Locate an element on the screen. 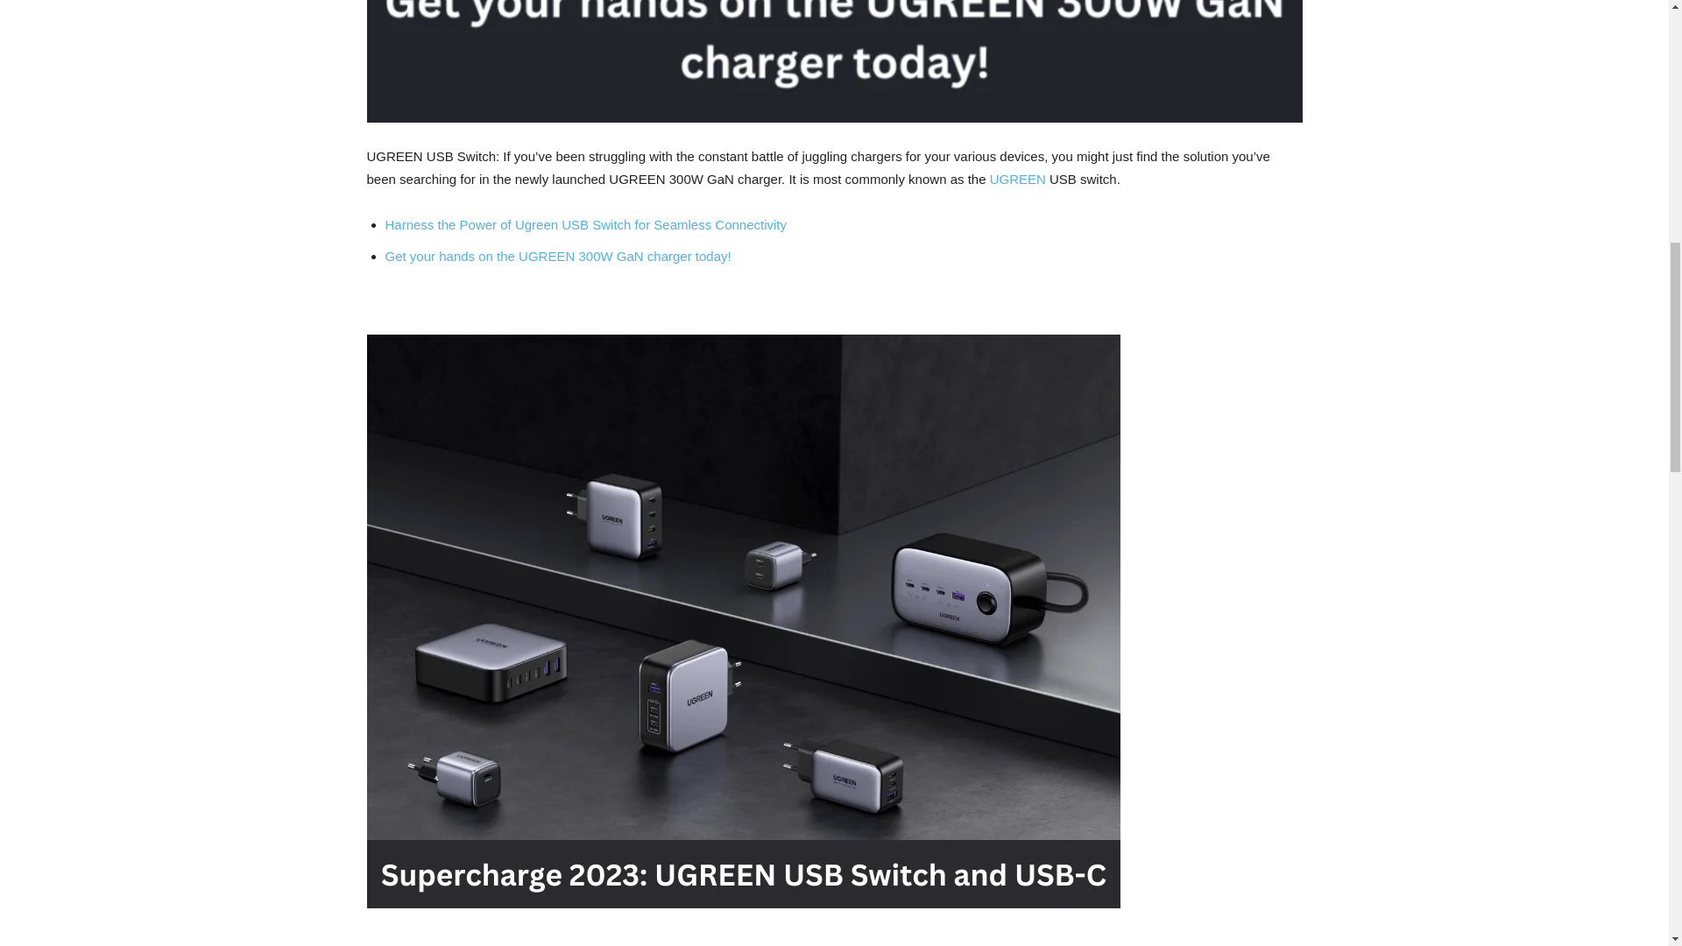 The width and height of the screenshot is (1682, 946). Supercharge 2023: safer UGREEN USB Switch and USB-C is located at coordinates (834, 61).